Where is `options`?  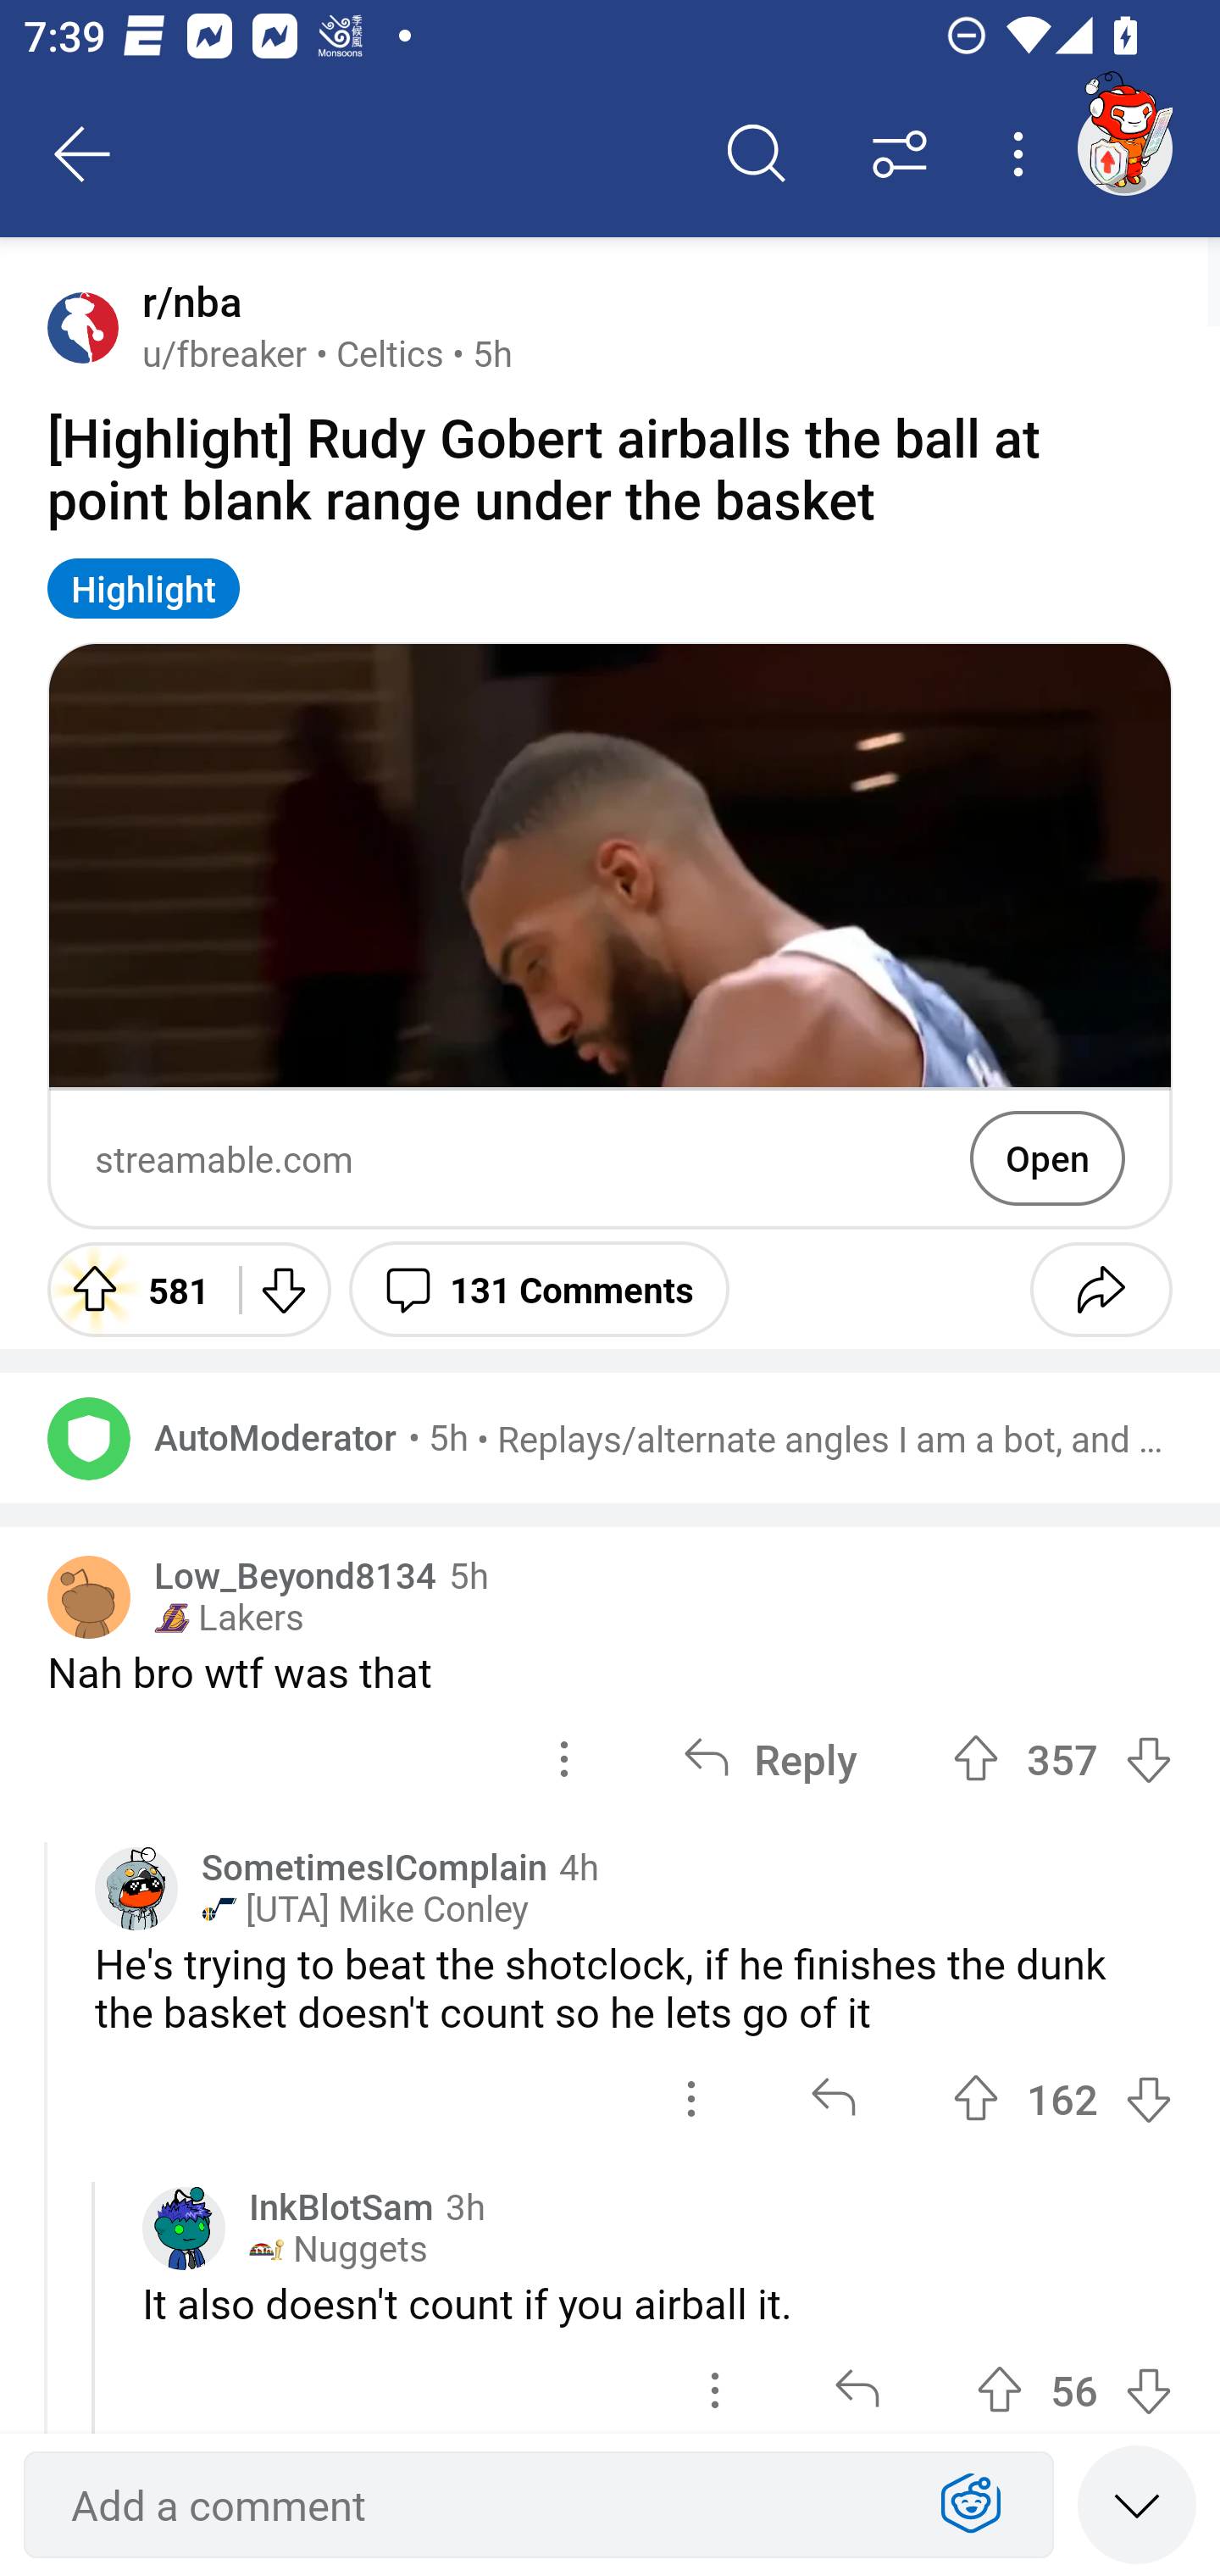 options is located at coordinates (715, 2383).